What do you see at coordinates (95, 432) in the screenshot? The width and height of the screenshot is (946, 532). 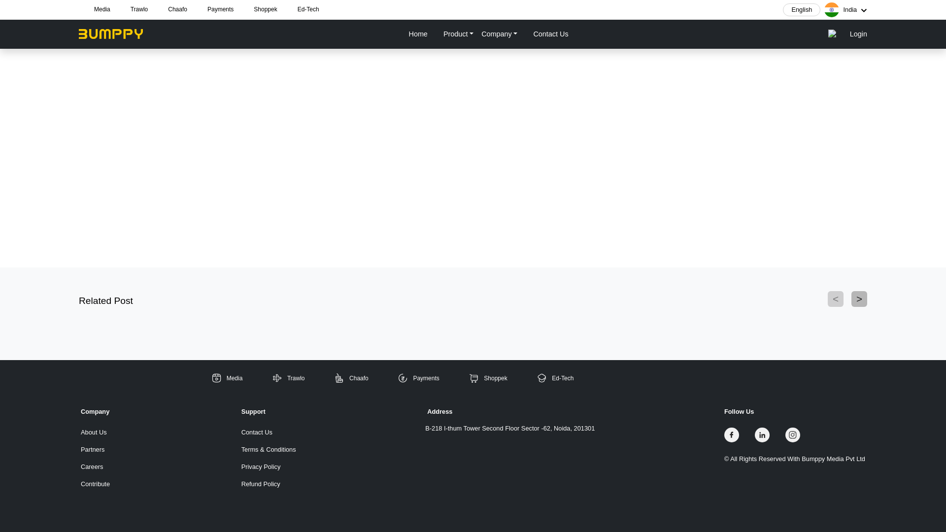 I see `About Us` at bounding box center [95, 432].